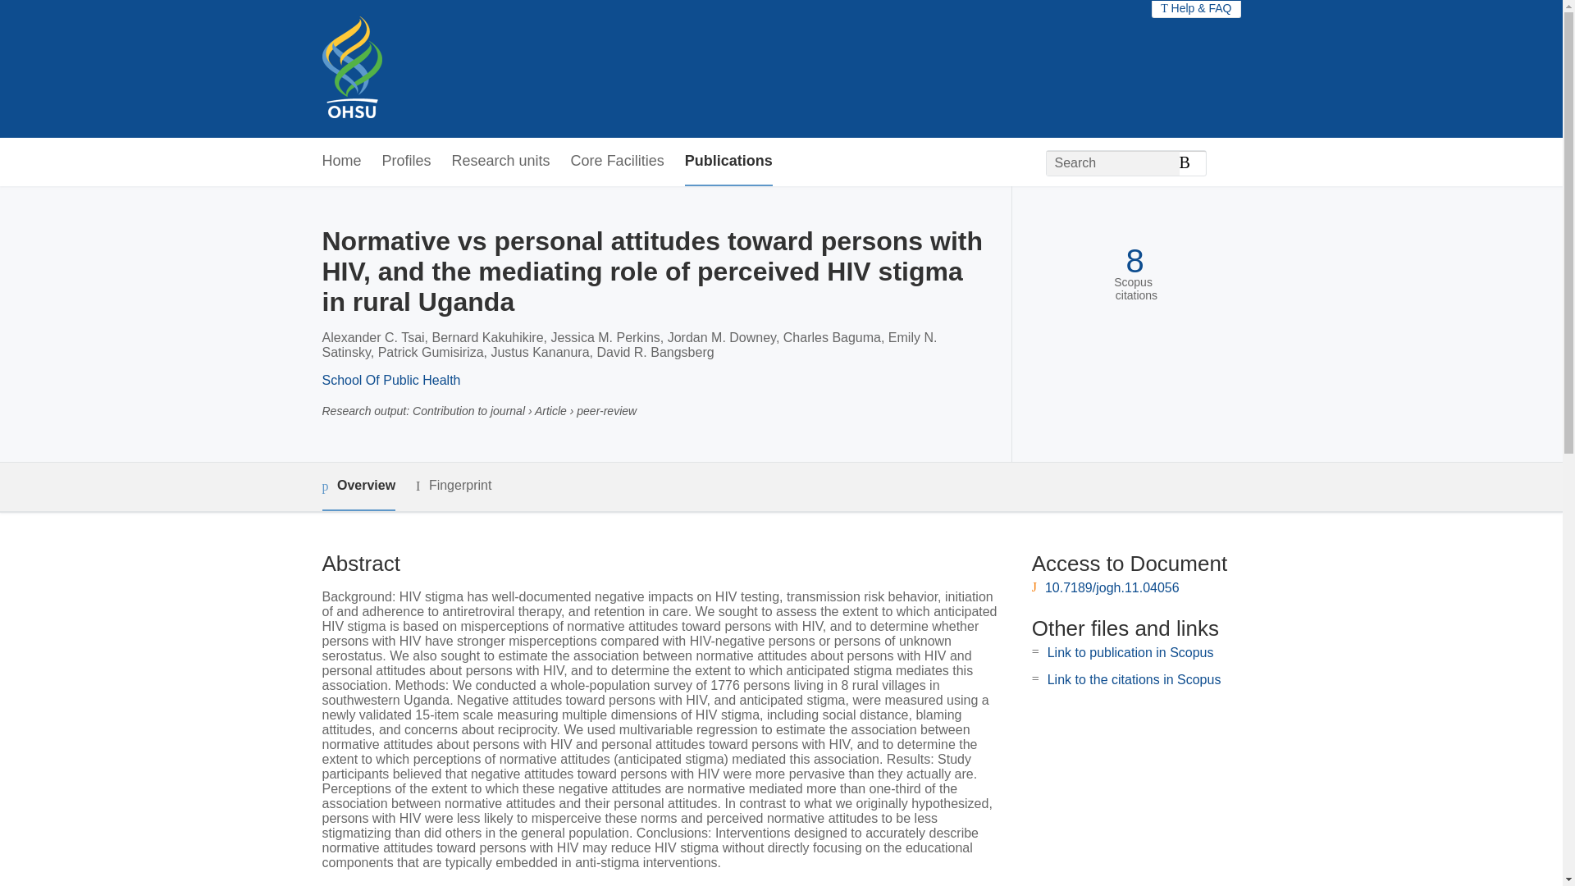 The image size is (1575, 886). What do you see at coordinates (407, 162) in the screenshot?
I see `Profiles` at bounding box center [407, 162].